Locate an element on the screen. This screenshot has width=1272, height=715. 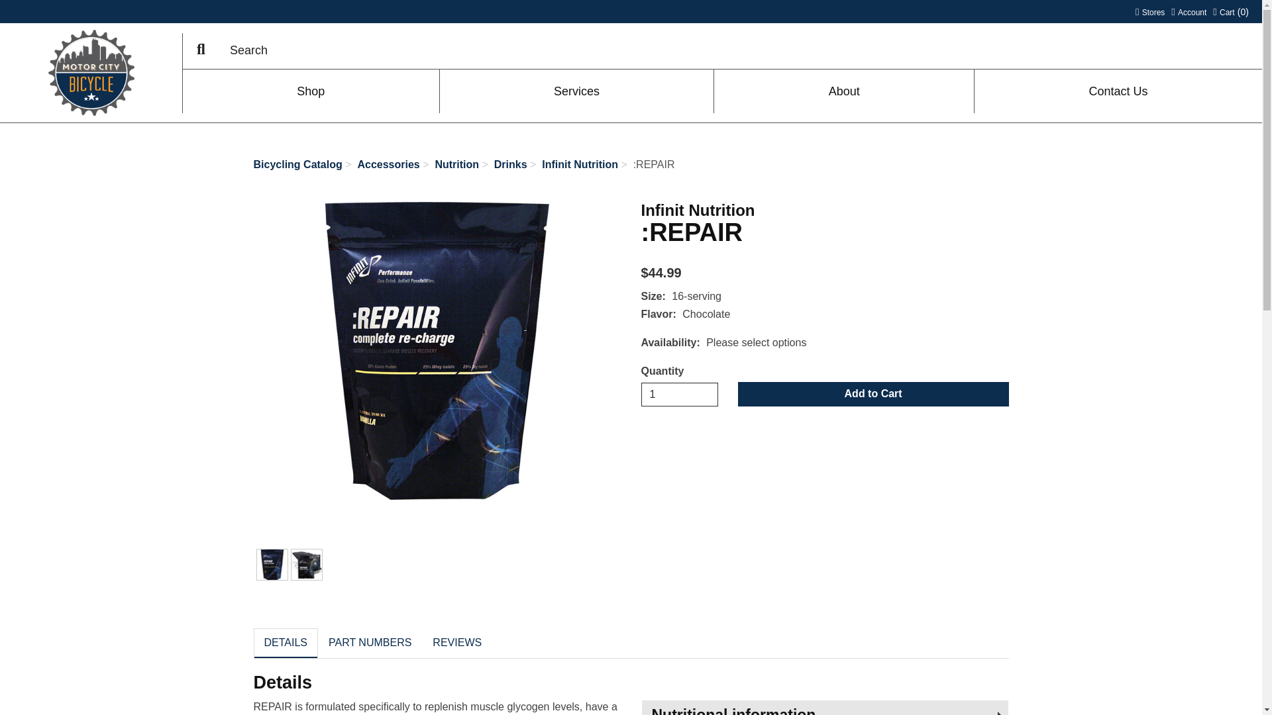
Stores is located at coordinates (1150, 11).